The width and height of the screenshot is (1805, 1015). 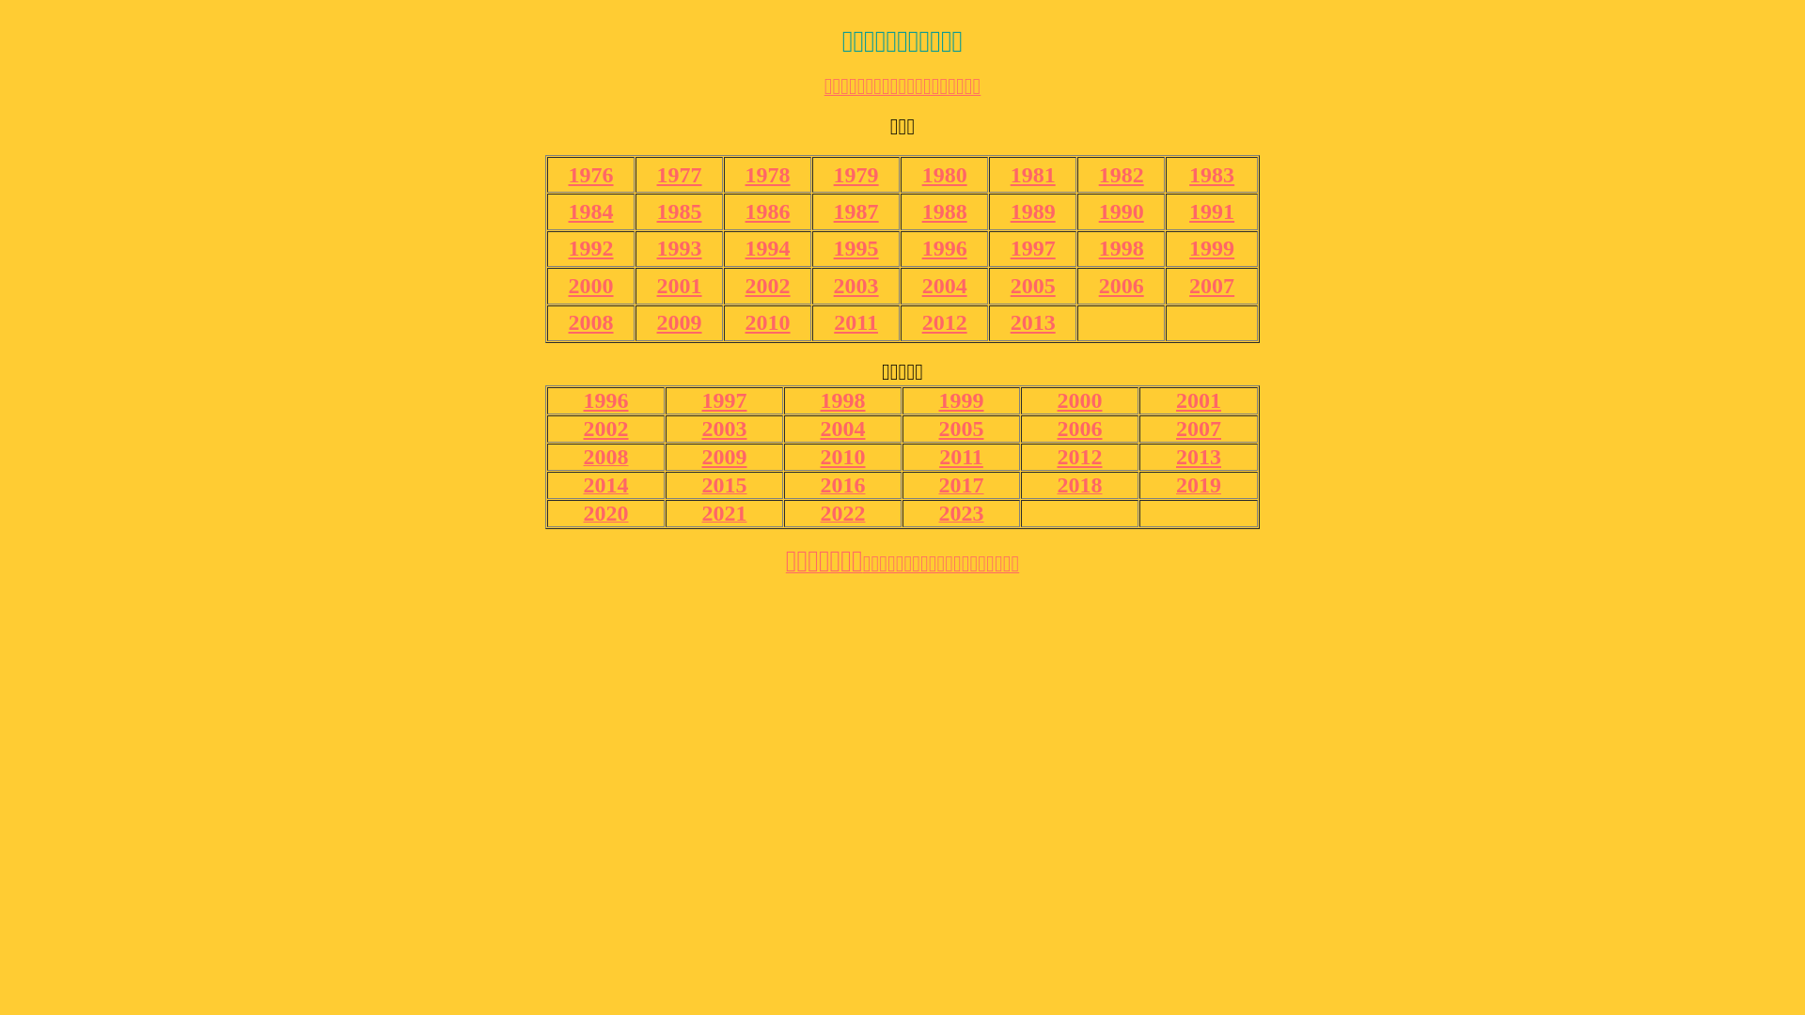 I want to click on 1998, so click(x=842, y=400).